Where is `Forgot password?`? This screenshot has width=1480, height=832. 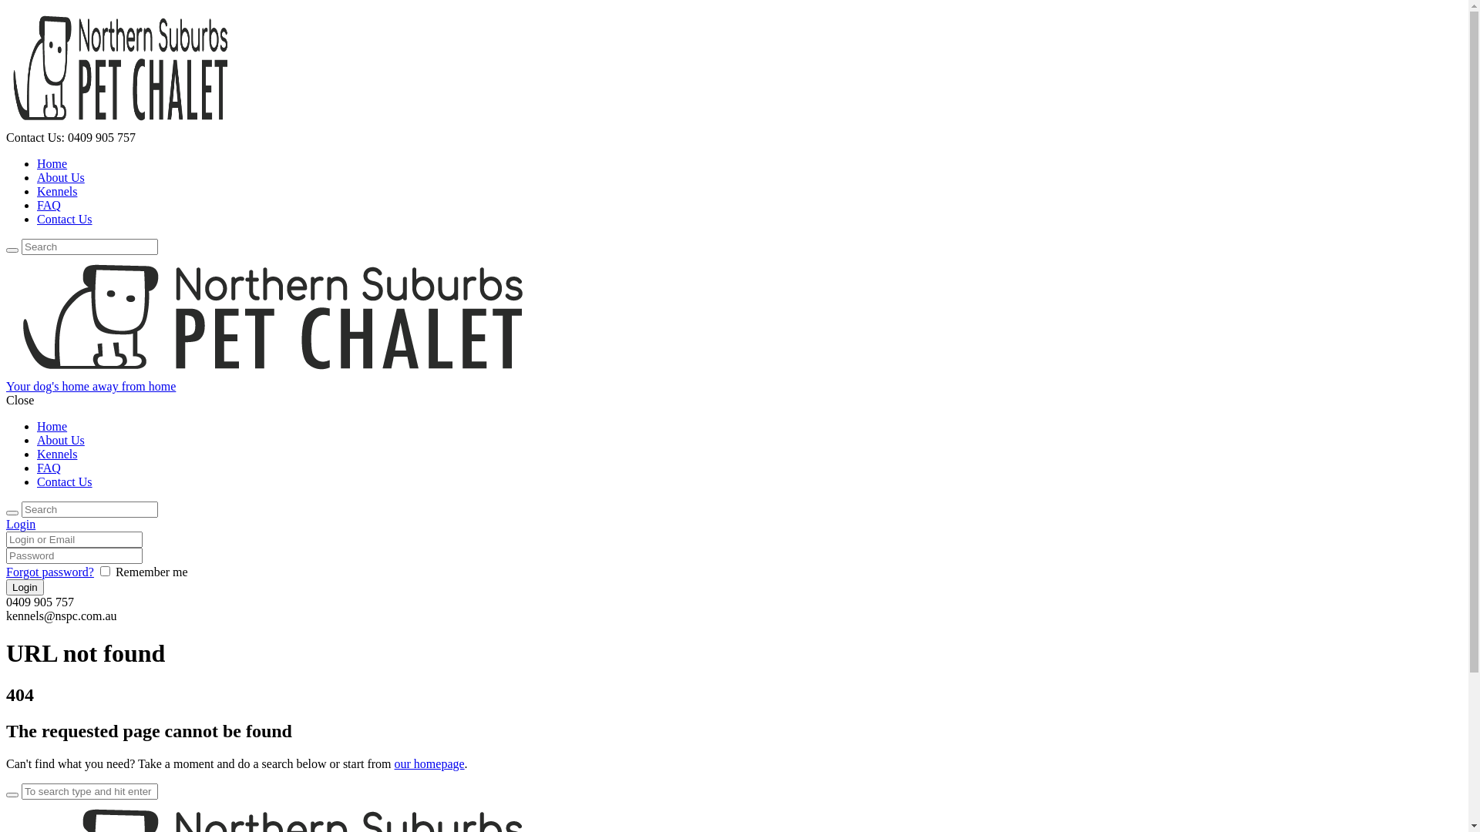
Forgot password? is located at coordinates (50, 572).